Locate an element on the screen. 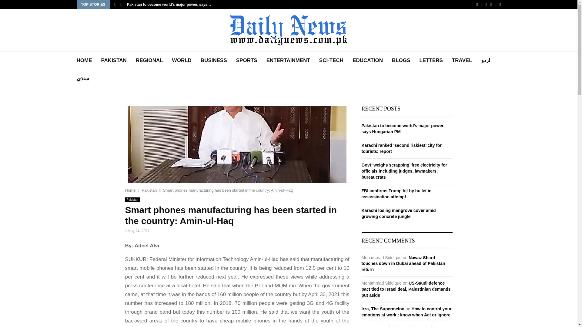 The image size is (582, 327). PAKISTAN is located at coordinates (114, 61).